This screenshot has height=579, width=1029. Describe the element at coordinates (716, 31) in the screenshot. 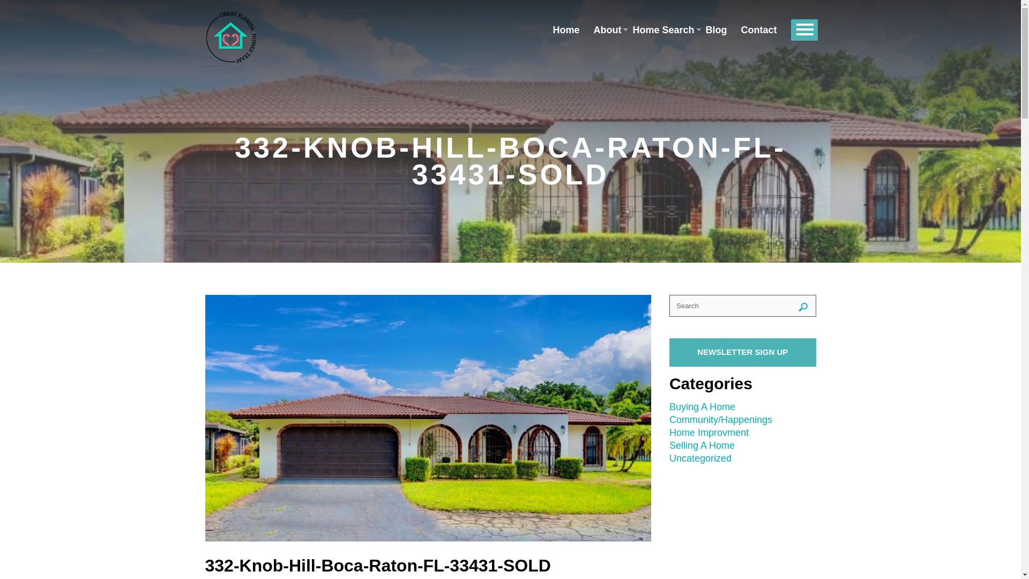

I see `Blog` at that location.